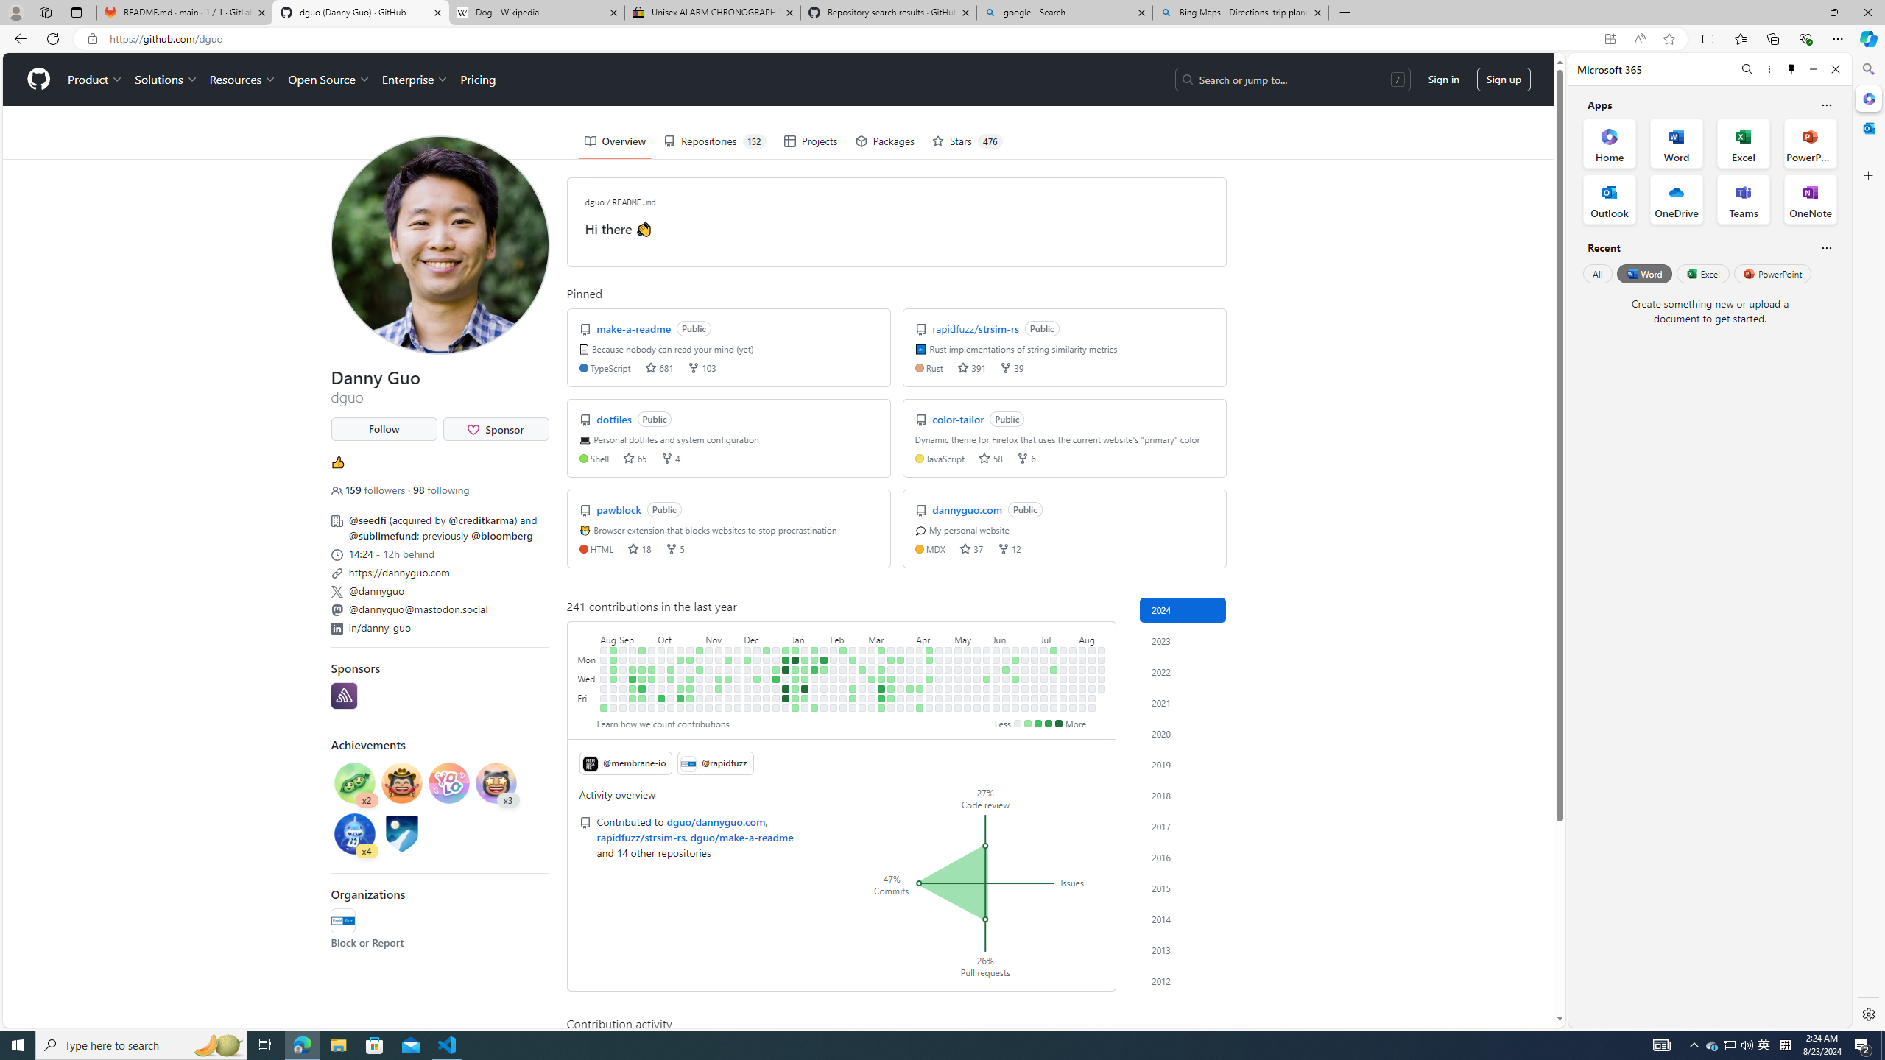 The width and height of the screenshot is (1885, 1060). Describe the element at coordinates (1035, 650) in the screenshot. I see `No contributions on June 30th.` at that location.